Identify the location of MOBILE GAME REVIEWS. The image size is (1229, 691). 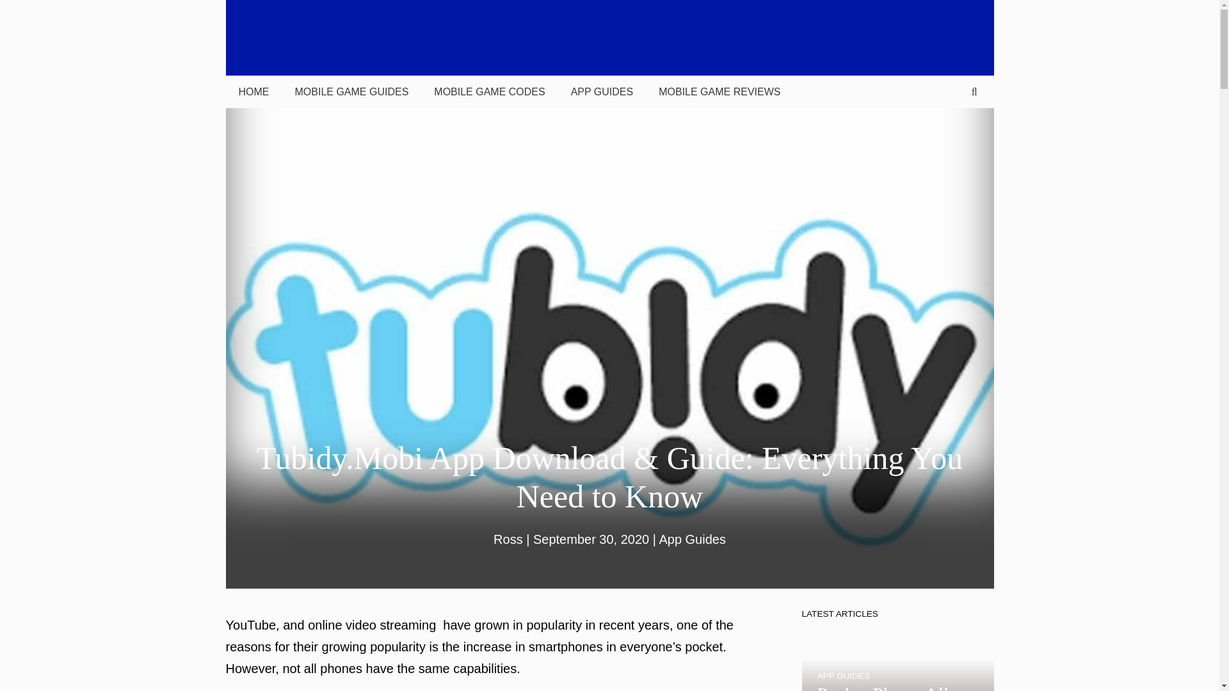
(719, 91).